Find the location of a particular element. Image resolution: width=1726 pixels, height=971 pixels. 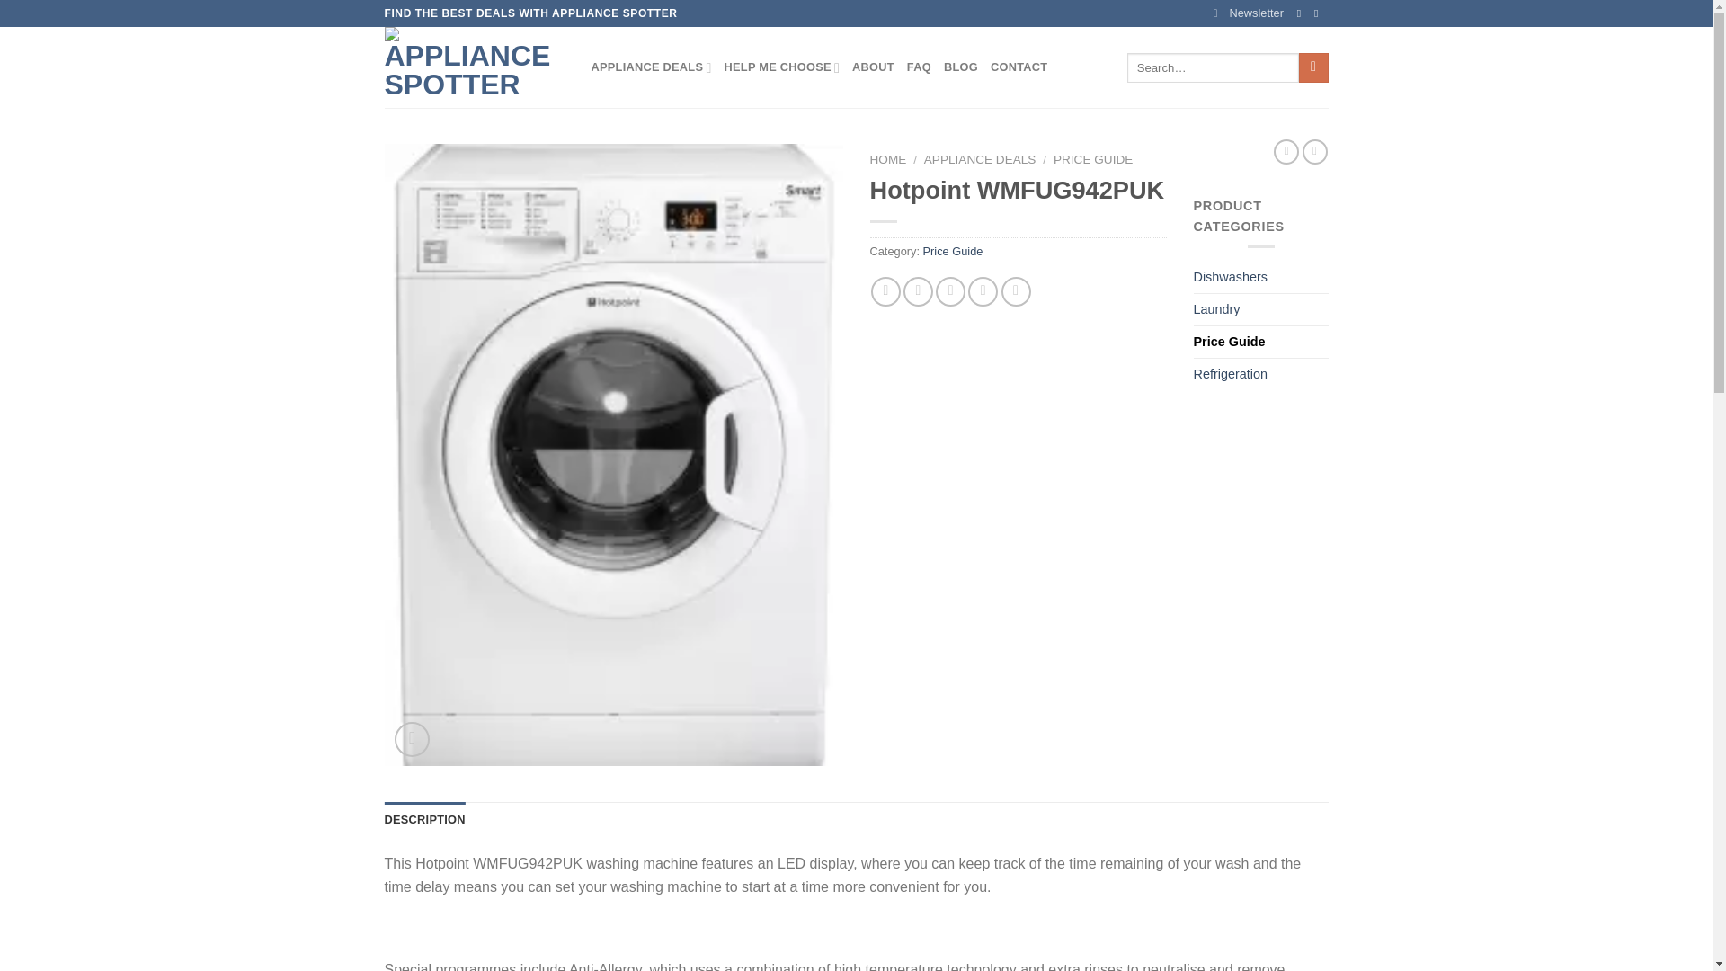

Search is located at coordinates (1314, 68).